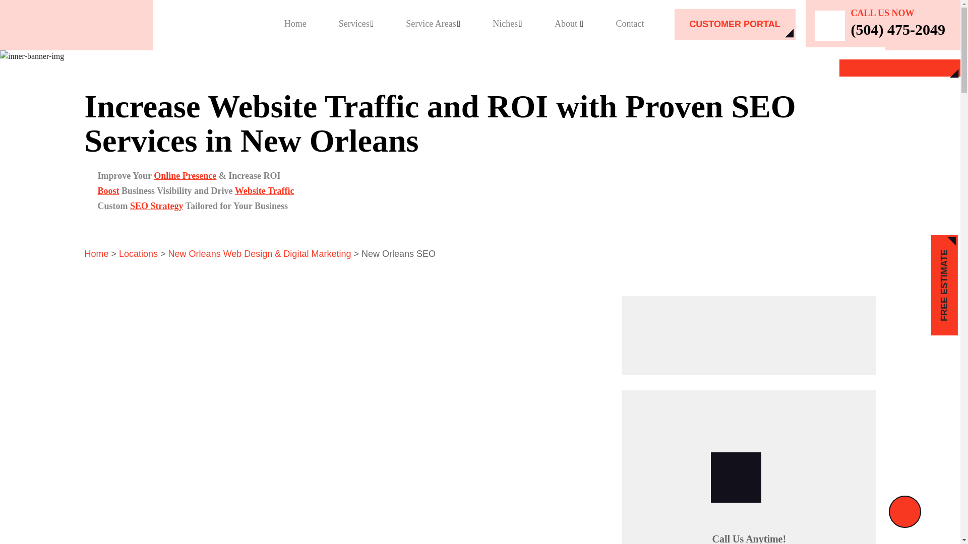 The height and width of the screenshot is (544, 968). What do you see at coordinates (735, 24) in the screenshot?
I see `CUSTOMER PORTAL` at bounding box center [735, 24].